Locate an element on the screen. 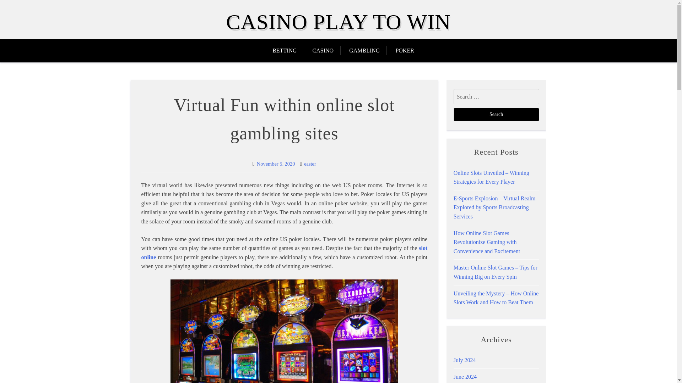 Image resolution: width=682 pixels, height=383 pixels. POKER is located at coordinates (404, 51).